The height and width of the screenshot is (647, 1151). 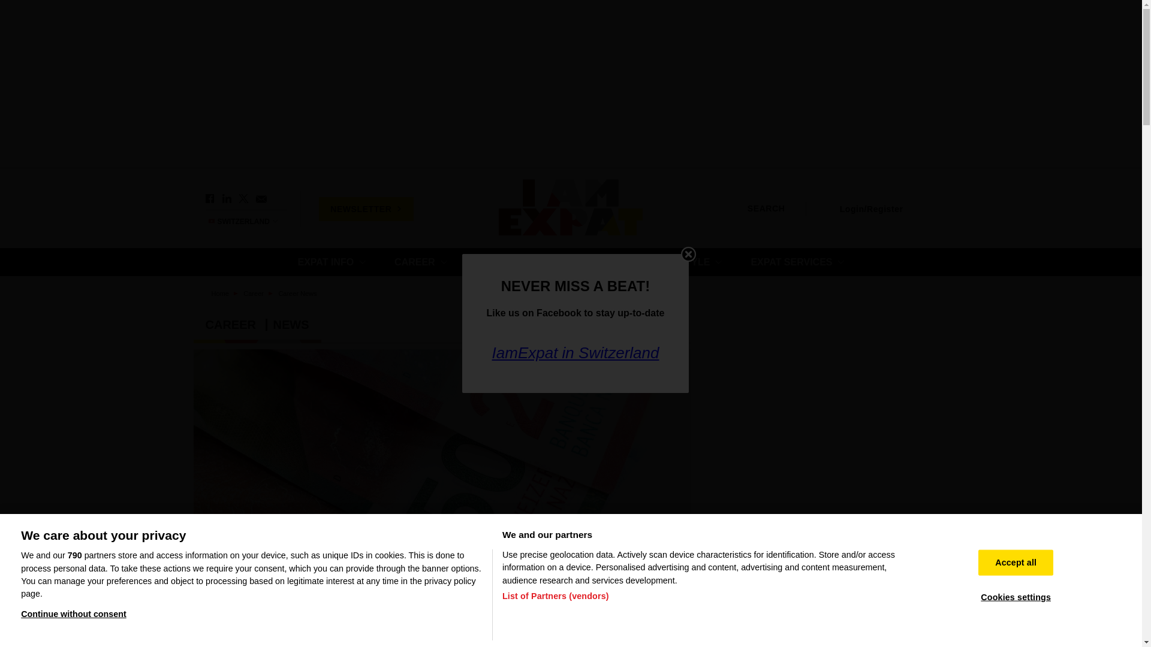 I want to click on EXPAT INFO, so click(x=332, y=262).